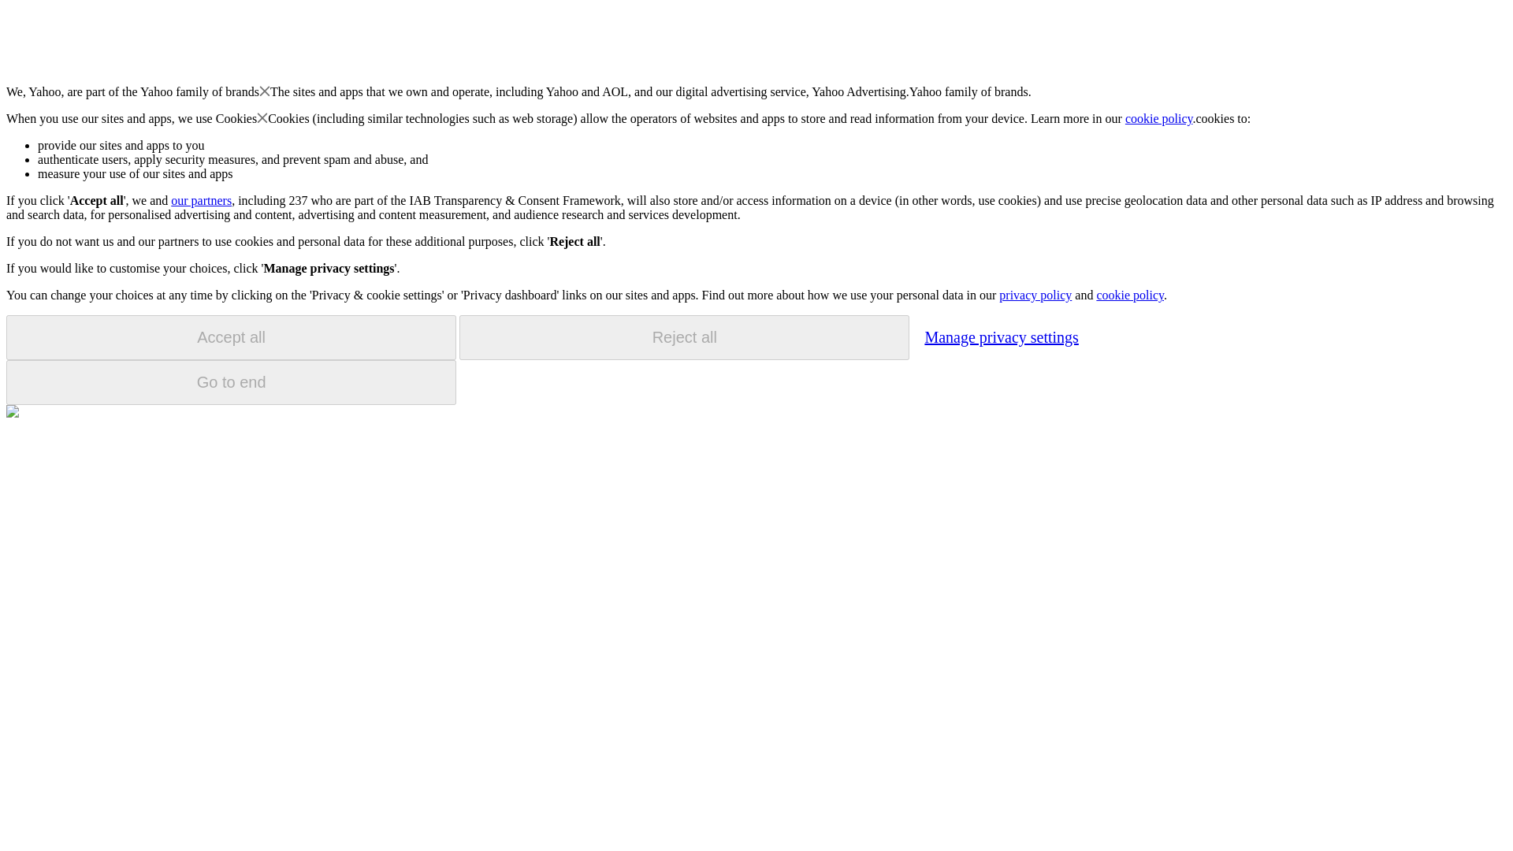 The image size is (1513, 851). I want to click on cookie policy, so click(1129, 295).